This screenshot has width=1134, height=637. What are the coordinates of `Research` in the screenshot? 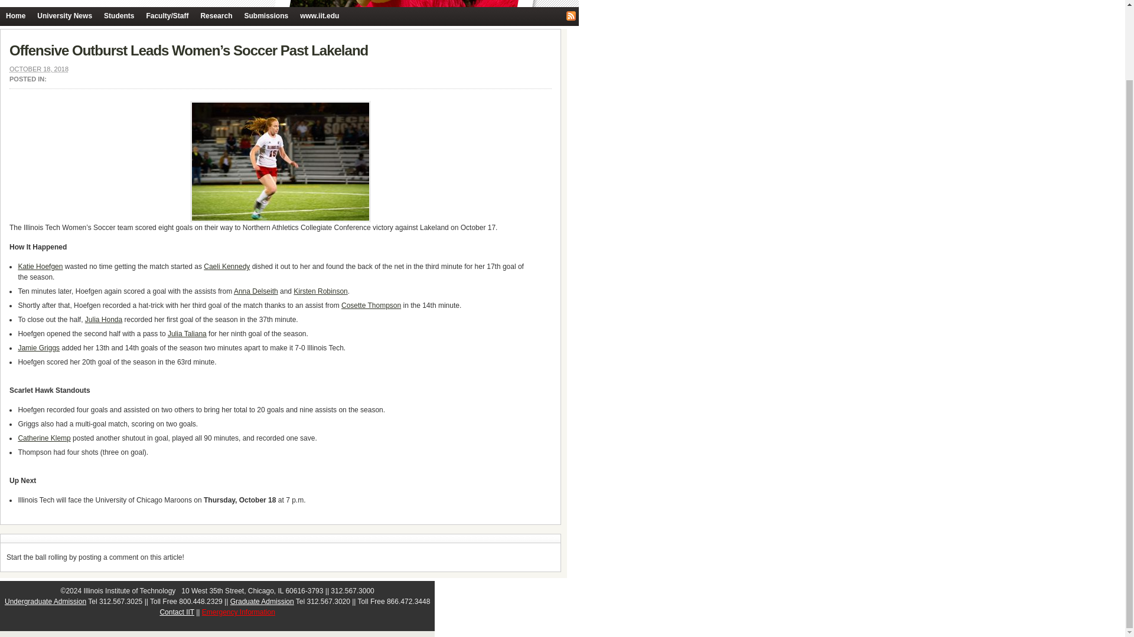 It's located at (216, 16).